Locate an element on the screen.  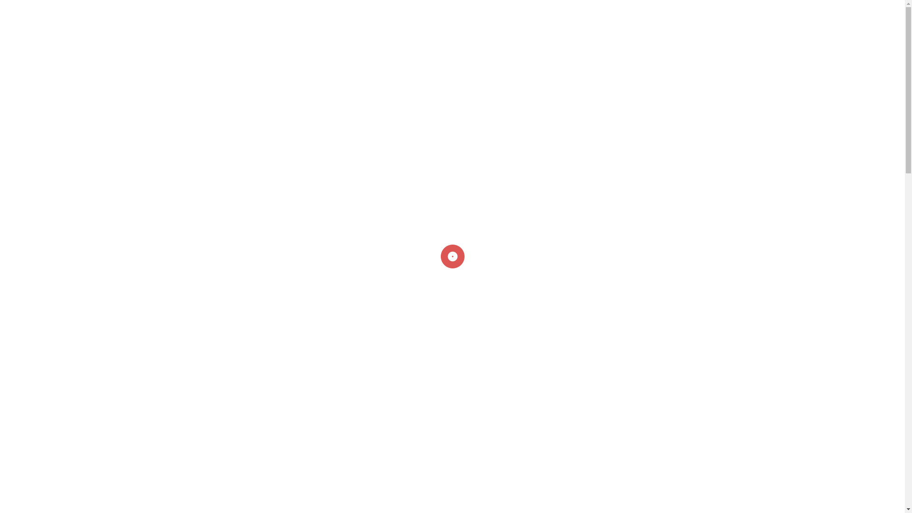
ELECTRICITEITSWERKEN is located at coordinates (71, 10).